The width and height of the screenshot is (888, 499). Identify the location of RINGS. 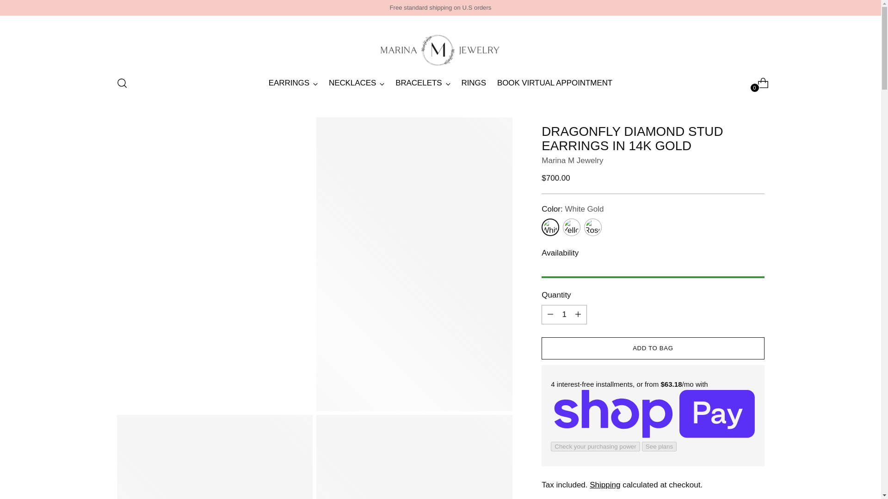
(440, 83).